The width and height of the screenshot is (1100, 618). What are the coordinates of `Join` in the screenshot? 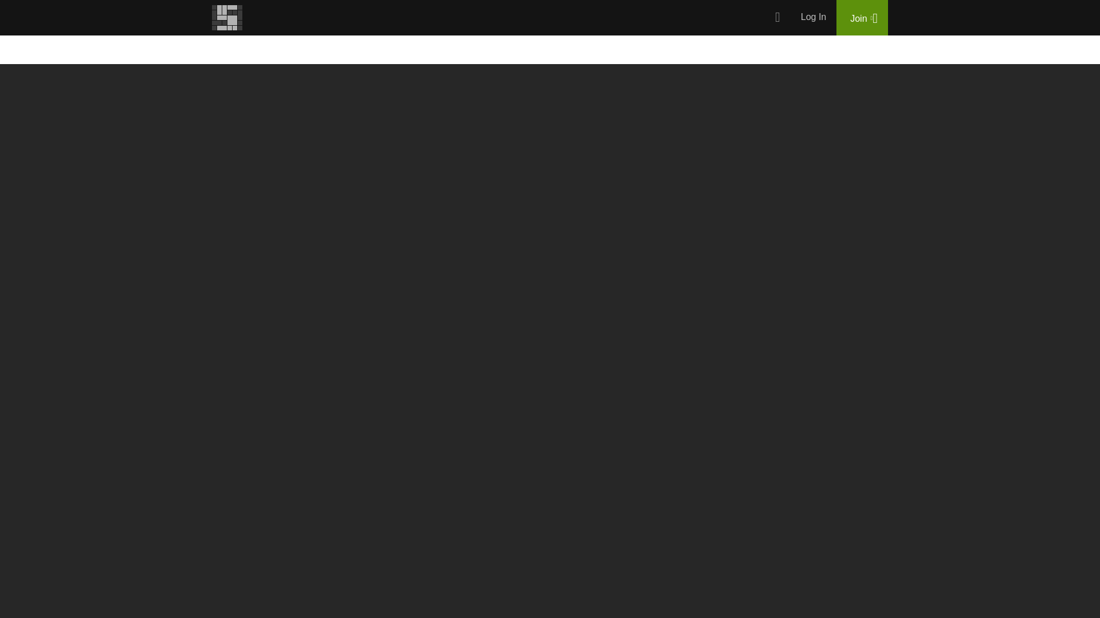 It's located at (862, 17).